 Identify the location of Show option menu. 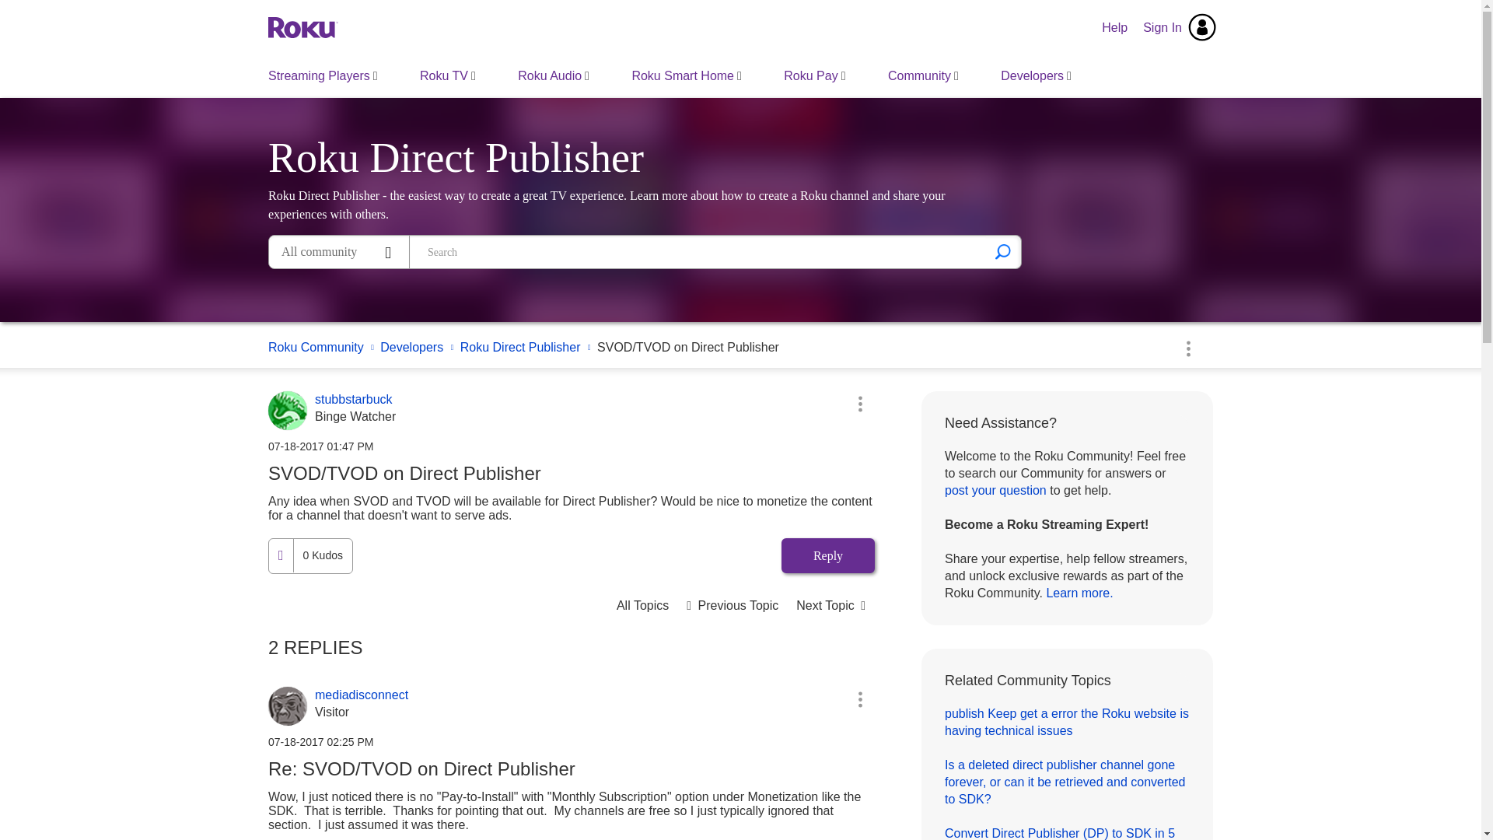
(1187, 348).